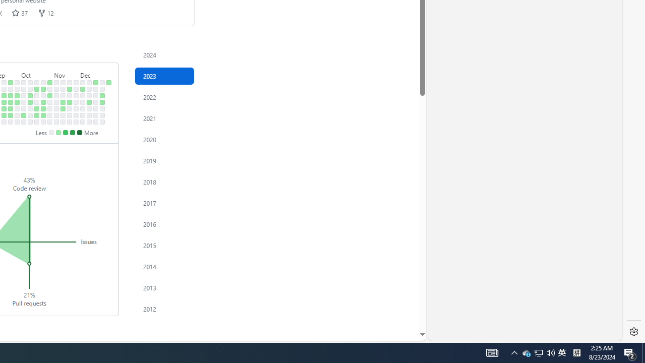 The height and width of the screenshot is (363, 645). Describe the element at coordinates (37, 96) in the screenshot. I see `No contributions on October 17th.` at that location.